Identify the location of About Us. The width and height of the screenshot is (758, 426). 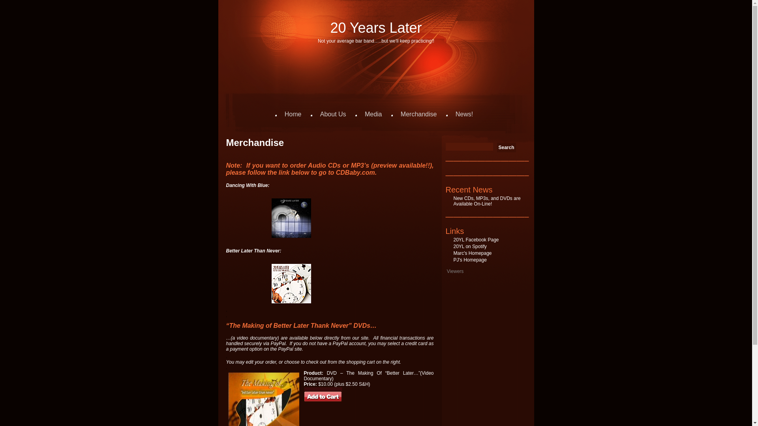
(333, 114).